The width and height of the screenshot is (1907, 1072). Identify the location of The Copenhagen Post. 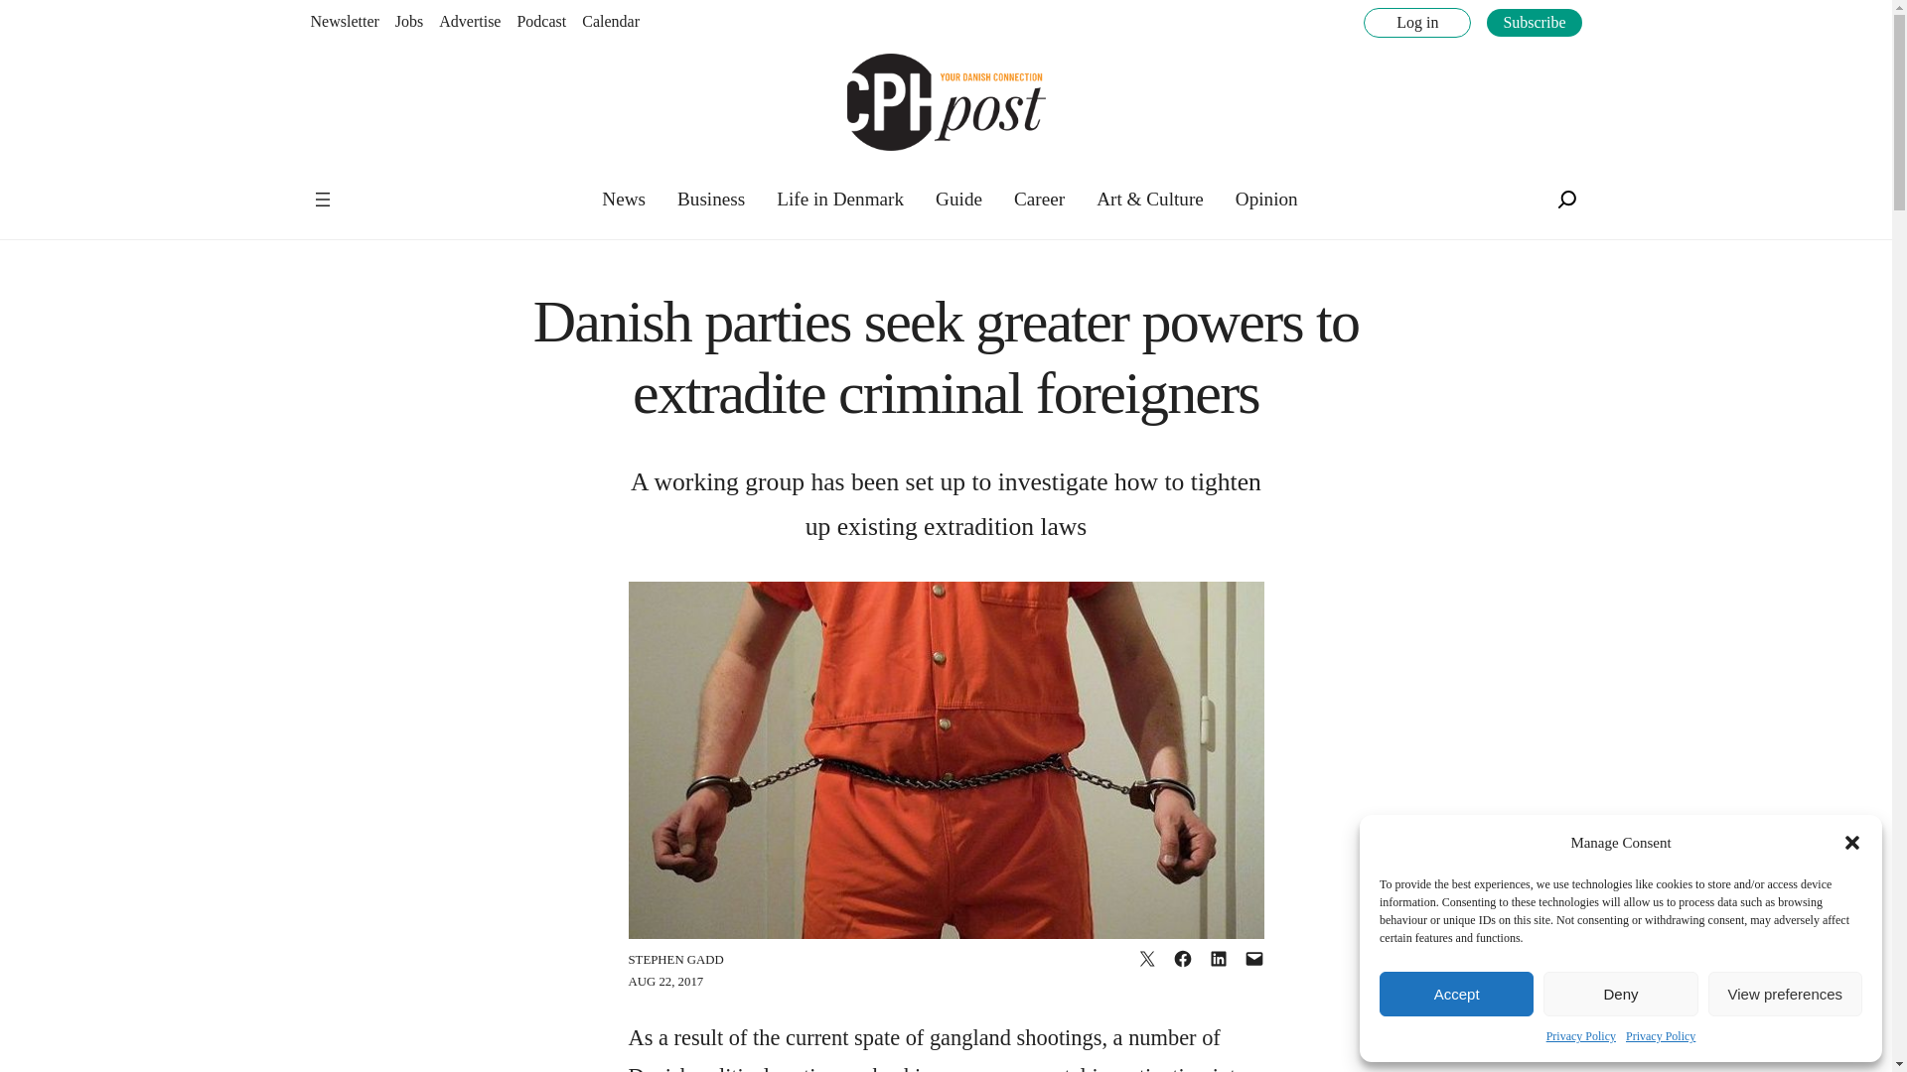
(373, 187).